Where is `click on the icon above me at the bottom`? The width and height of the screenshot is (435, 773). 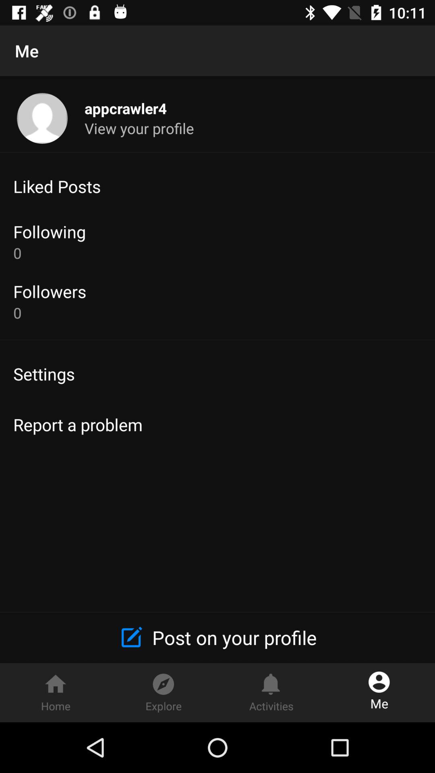 click on the icon above me at the bottom is located at coordinates (379, 679).